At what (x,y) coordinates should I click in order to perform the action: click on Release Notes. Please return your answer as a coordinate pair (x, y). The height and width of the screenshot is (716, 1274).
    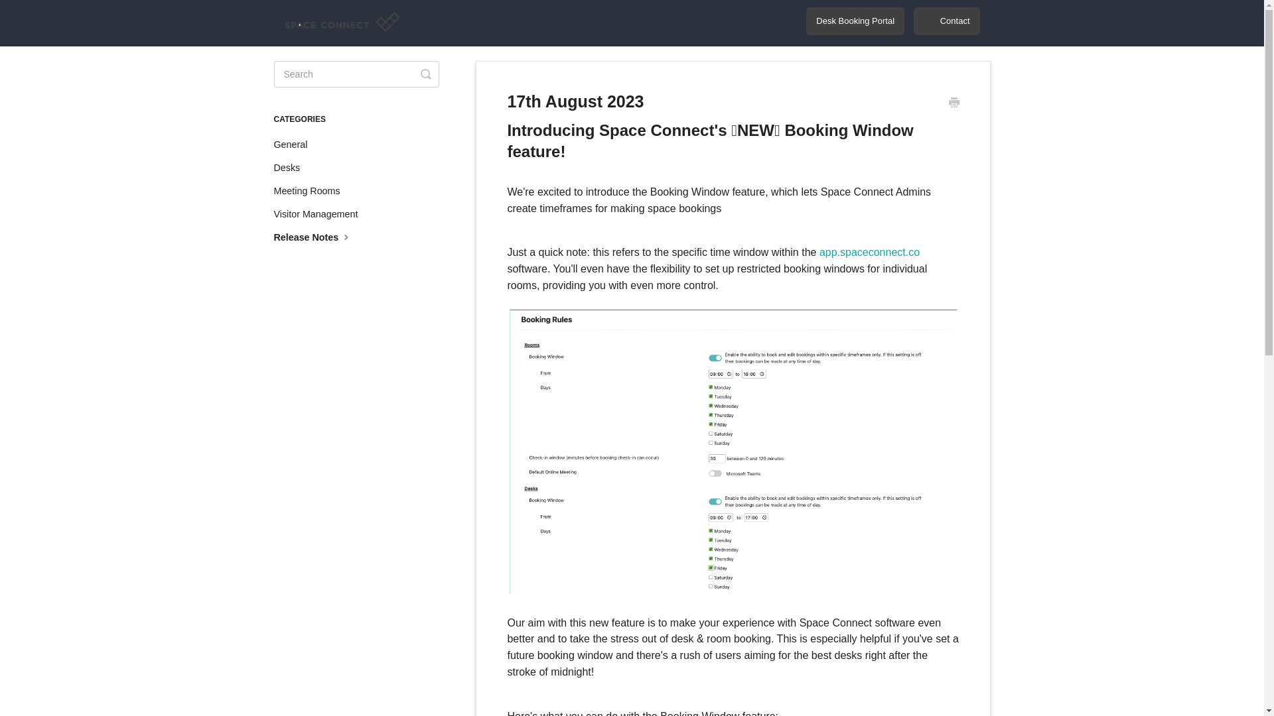
    Looking at the image, I should click on (318, 237).